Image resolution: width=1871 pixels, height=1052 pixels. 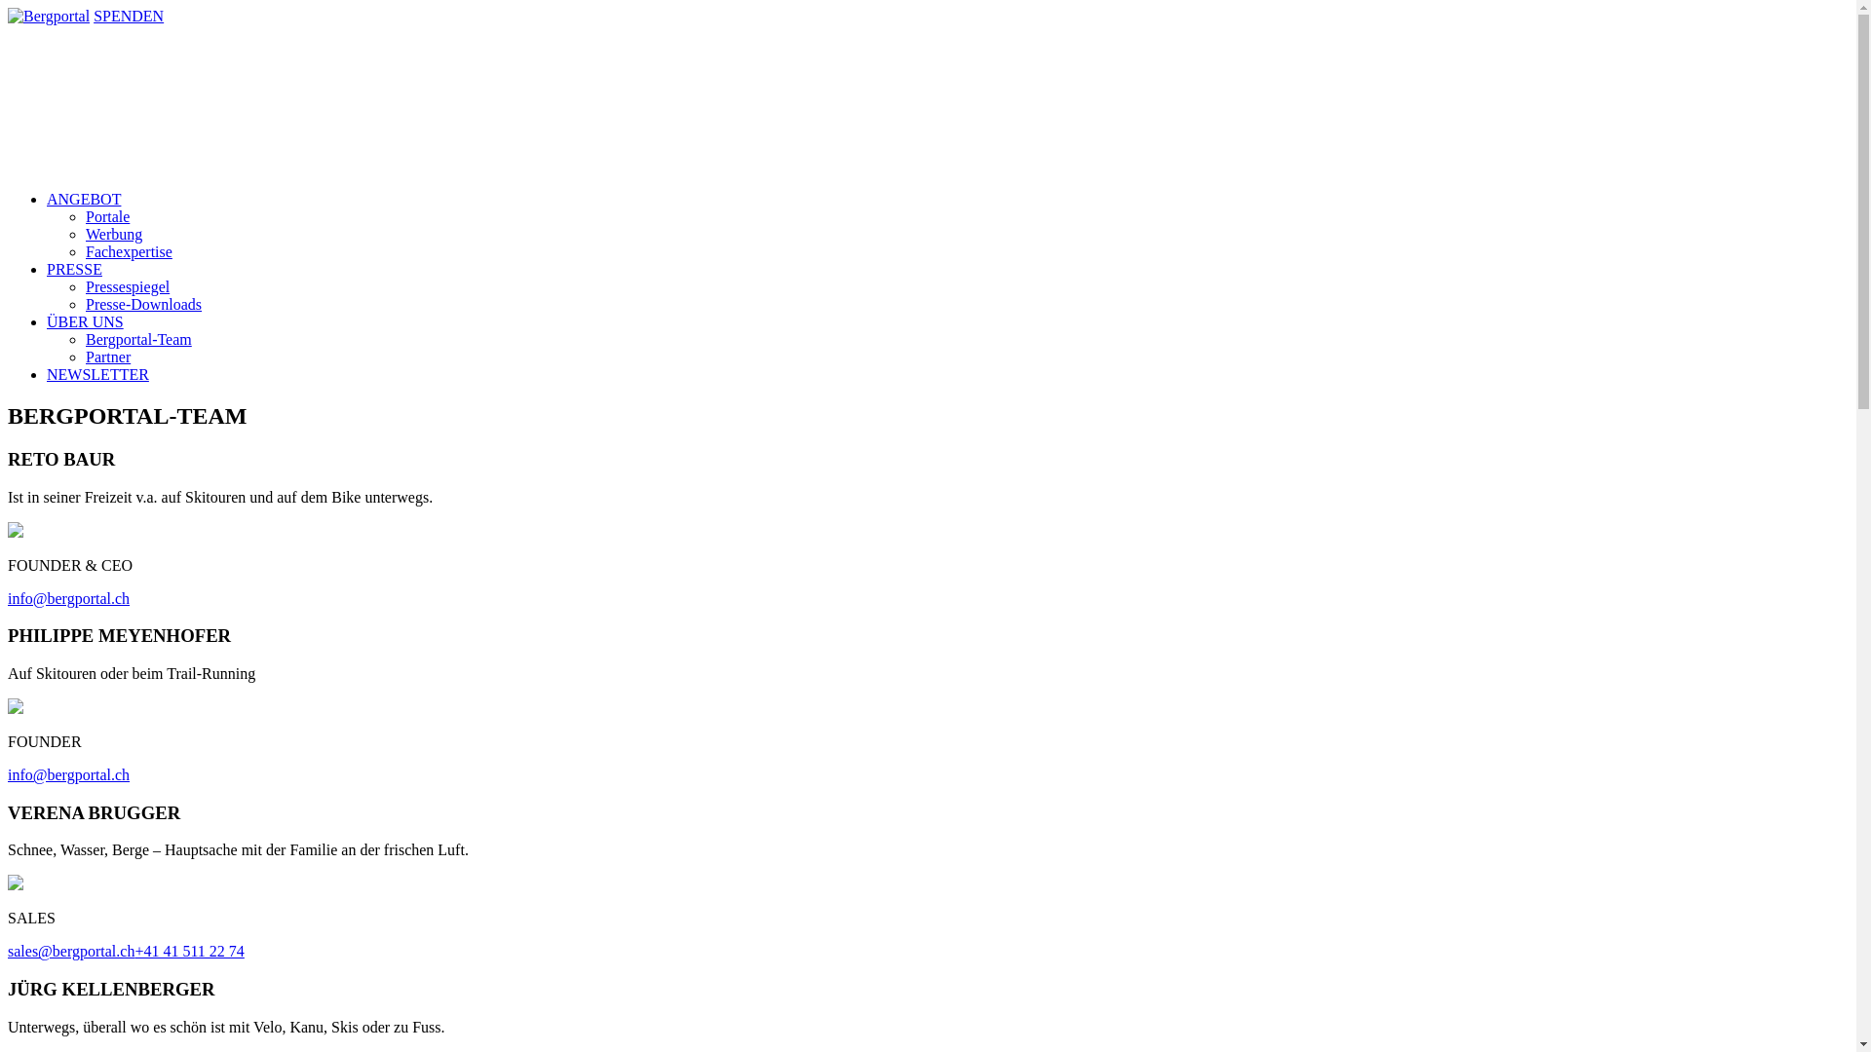 I want to click on Fachexpertise, so click(x=129, y=251).